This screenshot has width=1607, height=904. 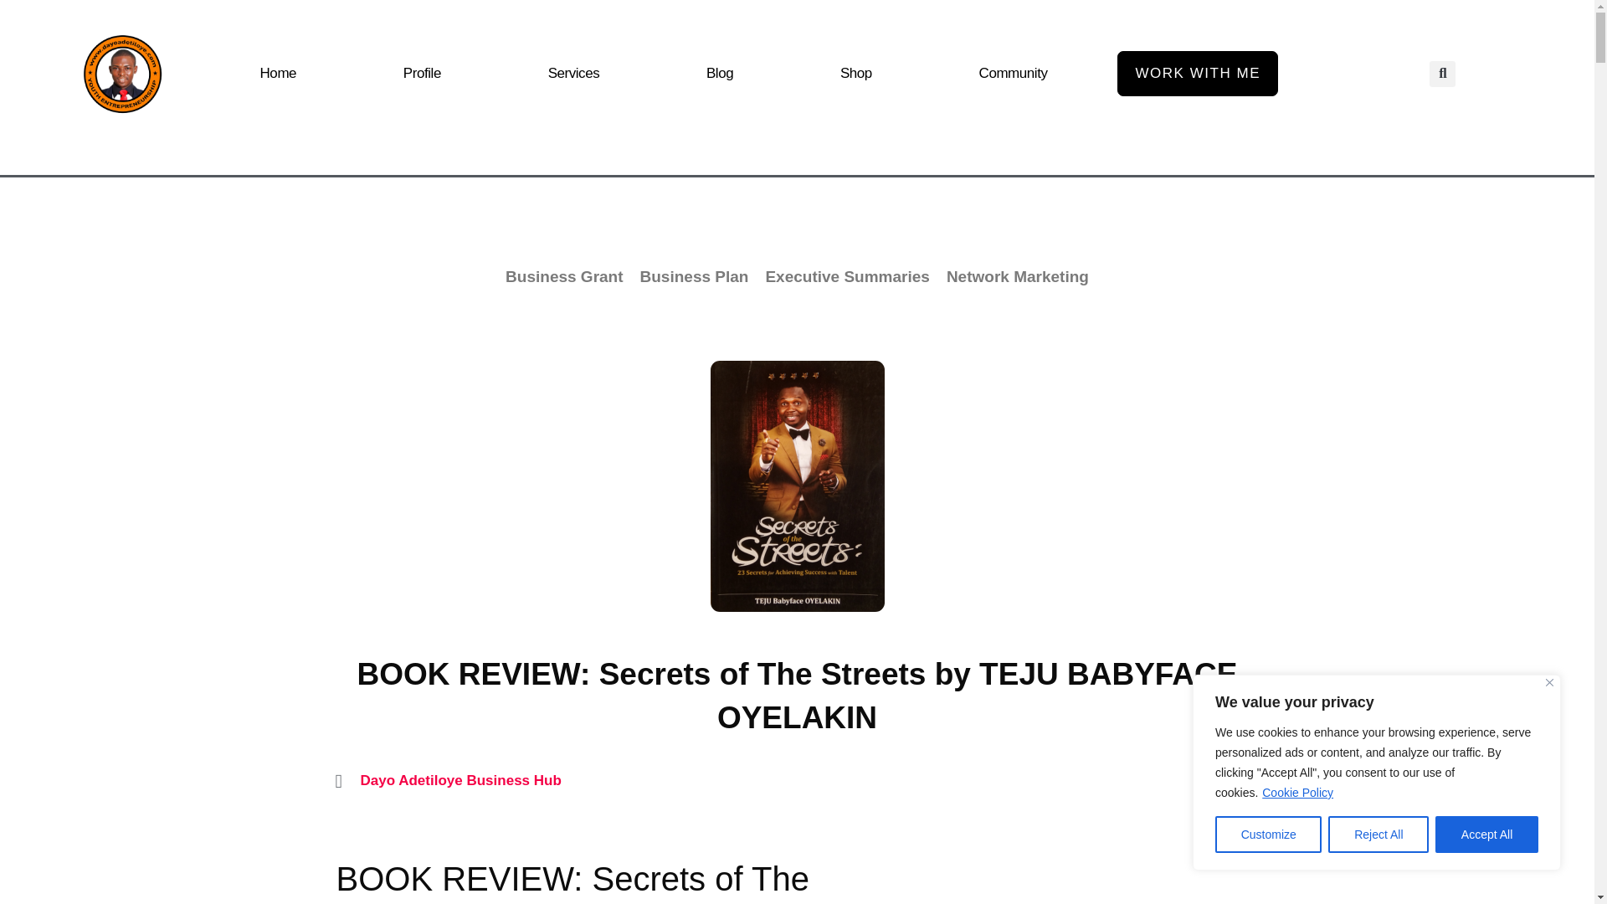 What do you see at coordinates (278, 74) in the screenshot?
I see `Home` at bounding box center [278, 74].